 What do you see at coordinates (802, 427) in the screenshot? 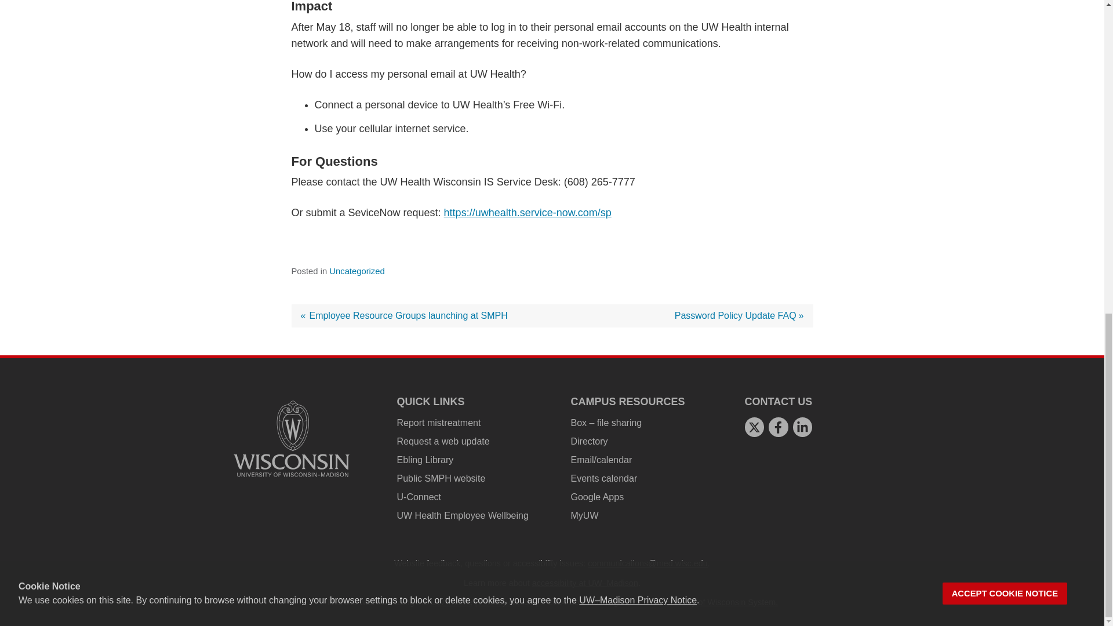
I see `linkedin` at bounding box center [802, 427].